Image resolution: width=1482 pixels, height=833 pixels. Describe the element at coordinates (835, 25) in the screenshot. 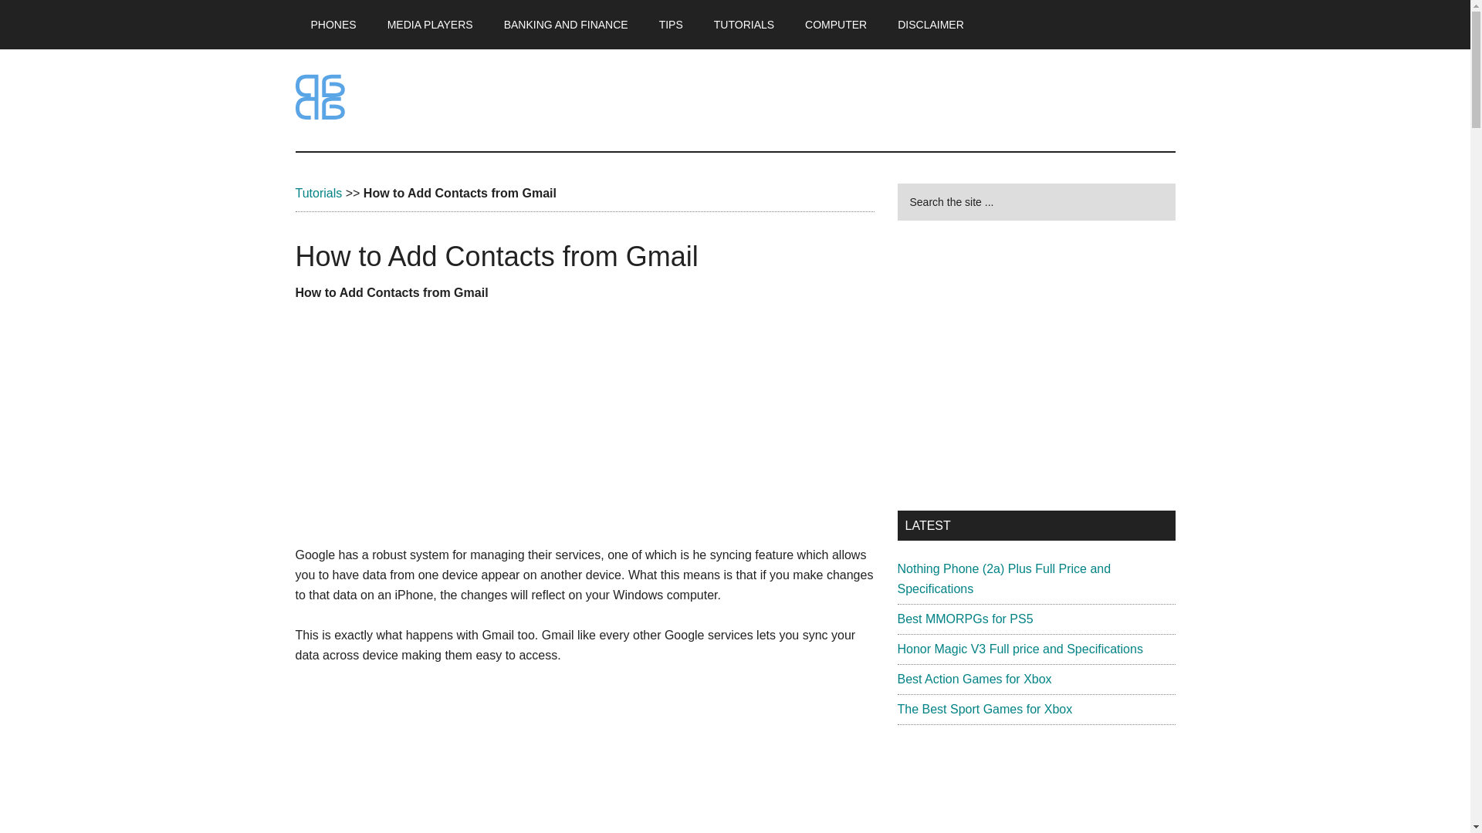

I see `COMPUTER` at that location.